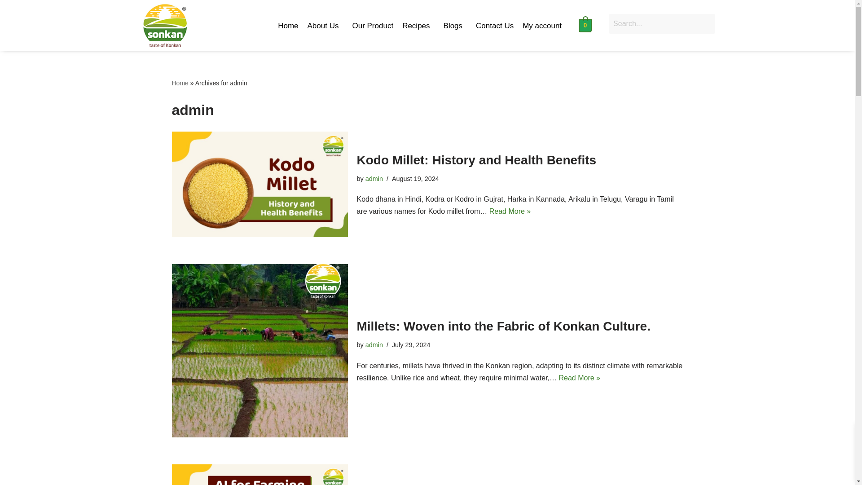 The height and width of the screenshot is (485, 862). What do you see at coordinates (374, 345) in the screenshot?
I see `Posts by admin` at bounding box center [374, 345].